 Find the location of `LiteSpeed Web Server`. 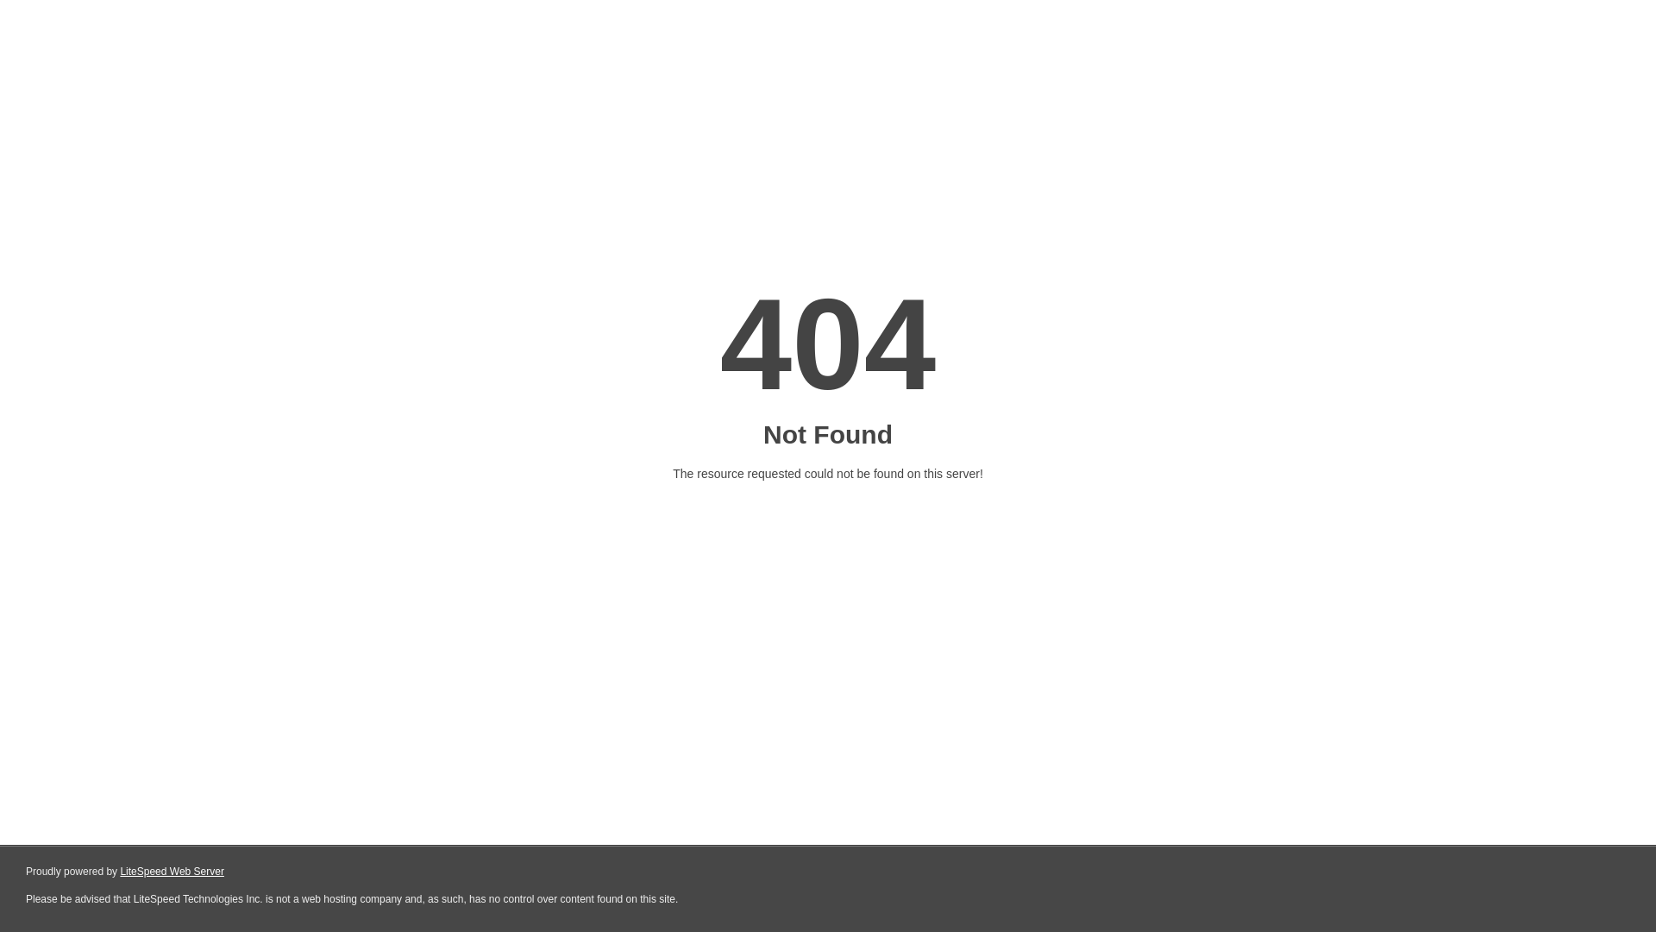

LiteSpeed Web Server is located at coordinates (172, 872).